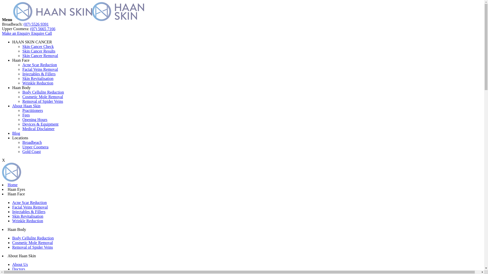 The height and width of the screenshot is (274, 488). Describe the element at coordinates (16, 189) in the screenshot. I see `Haan Eyes` at that location.